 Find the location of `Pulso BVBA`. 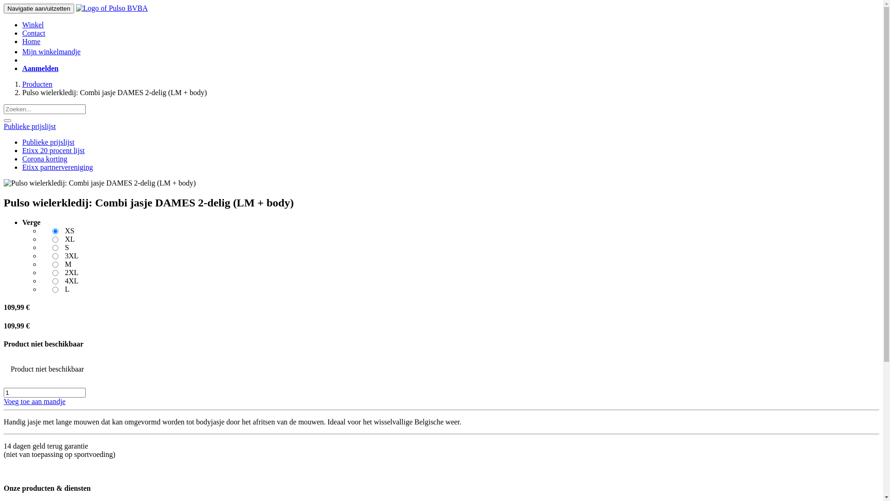

Pulso BVBA is located at coordinates (112, 8).